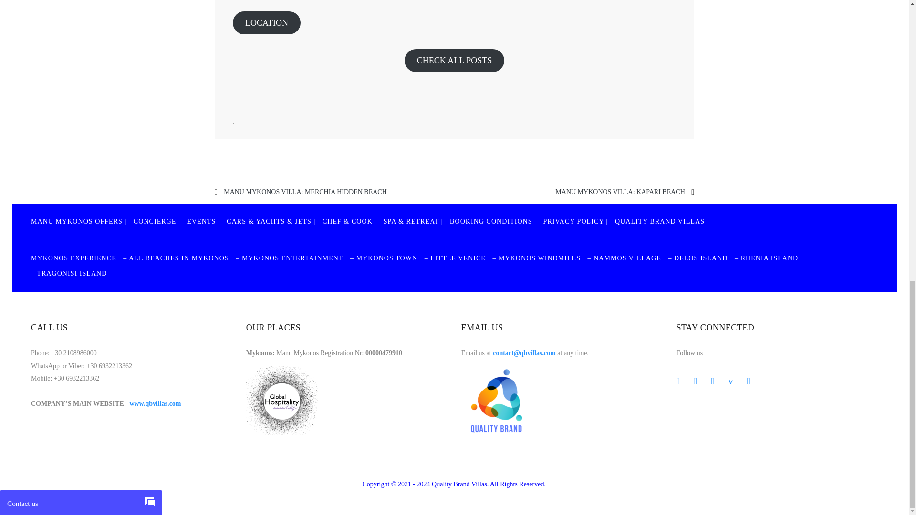 The image size is (916, 515). I want to click on CHECK ALL POSTS, so click(454, 60).